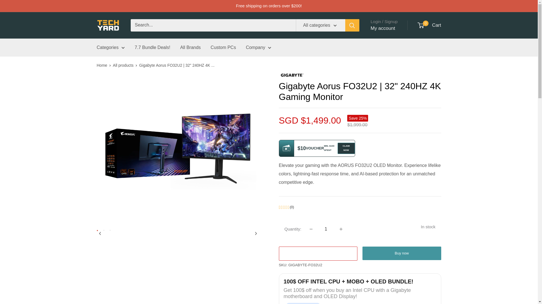  Describe the element at coordinates (341, 229) in the screenshot. I see `Increase quantity by 1` at that location.